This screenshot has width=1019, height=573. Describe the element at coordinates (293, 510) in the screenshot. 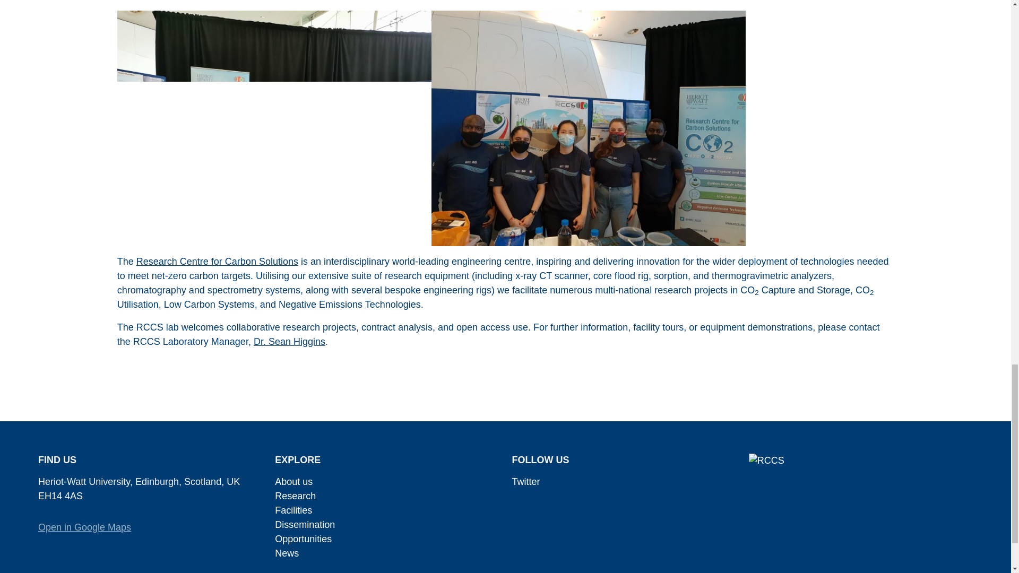

I see `Facilities` at that location.